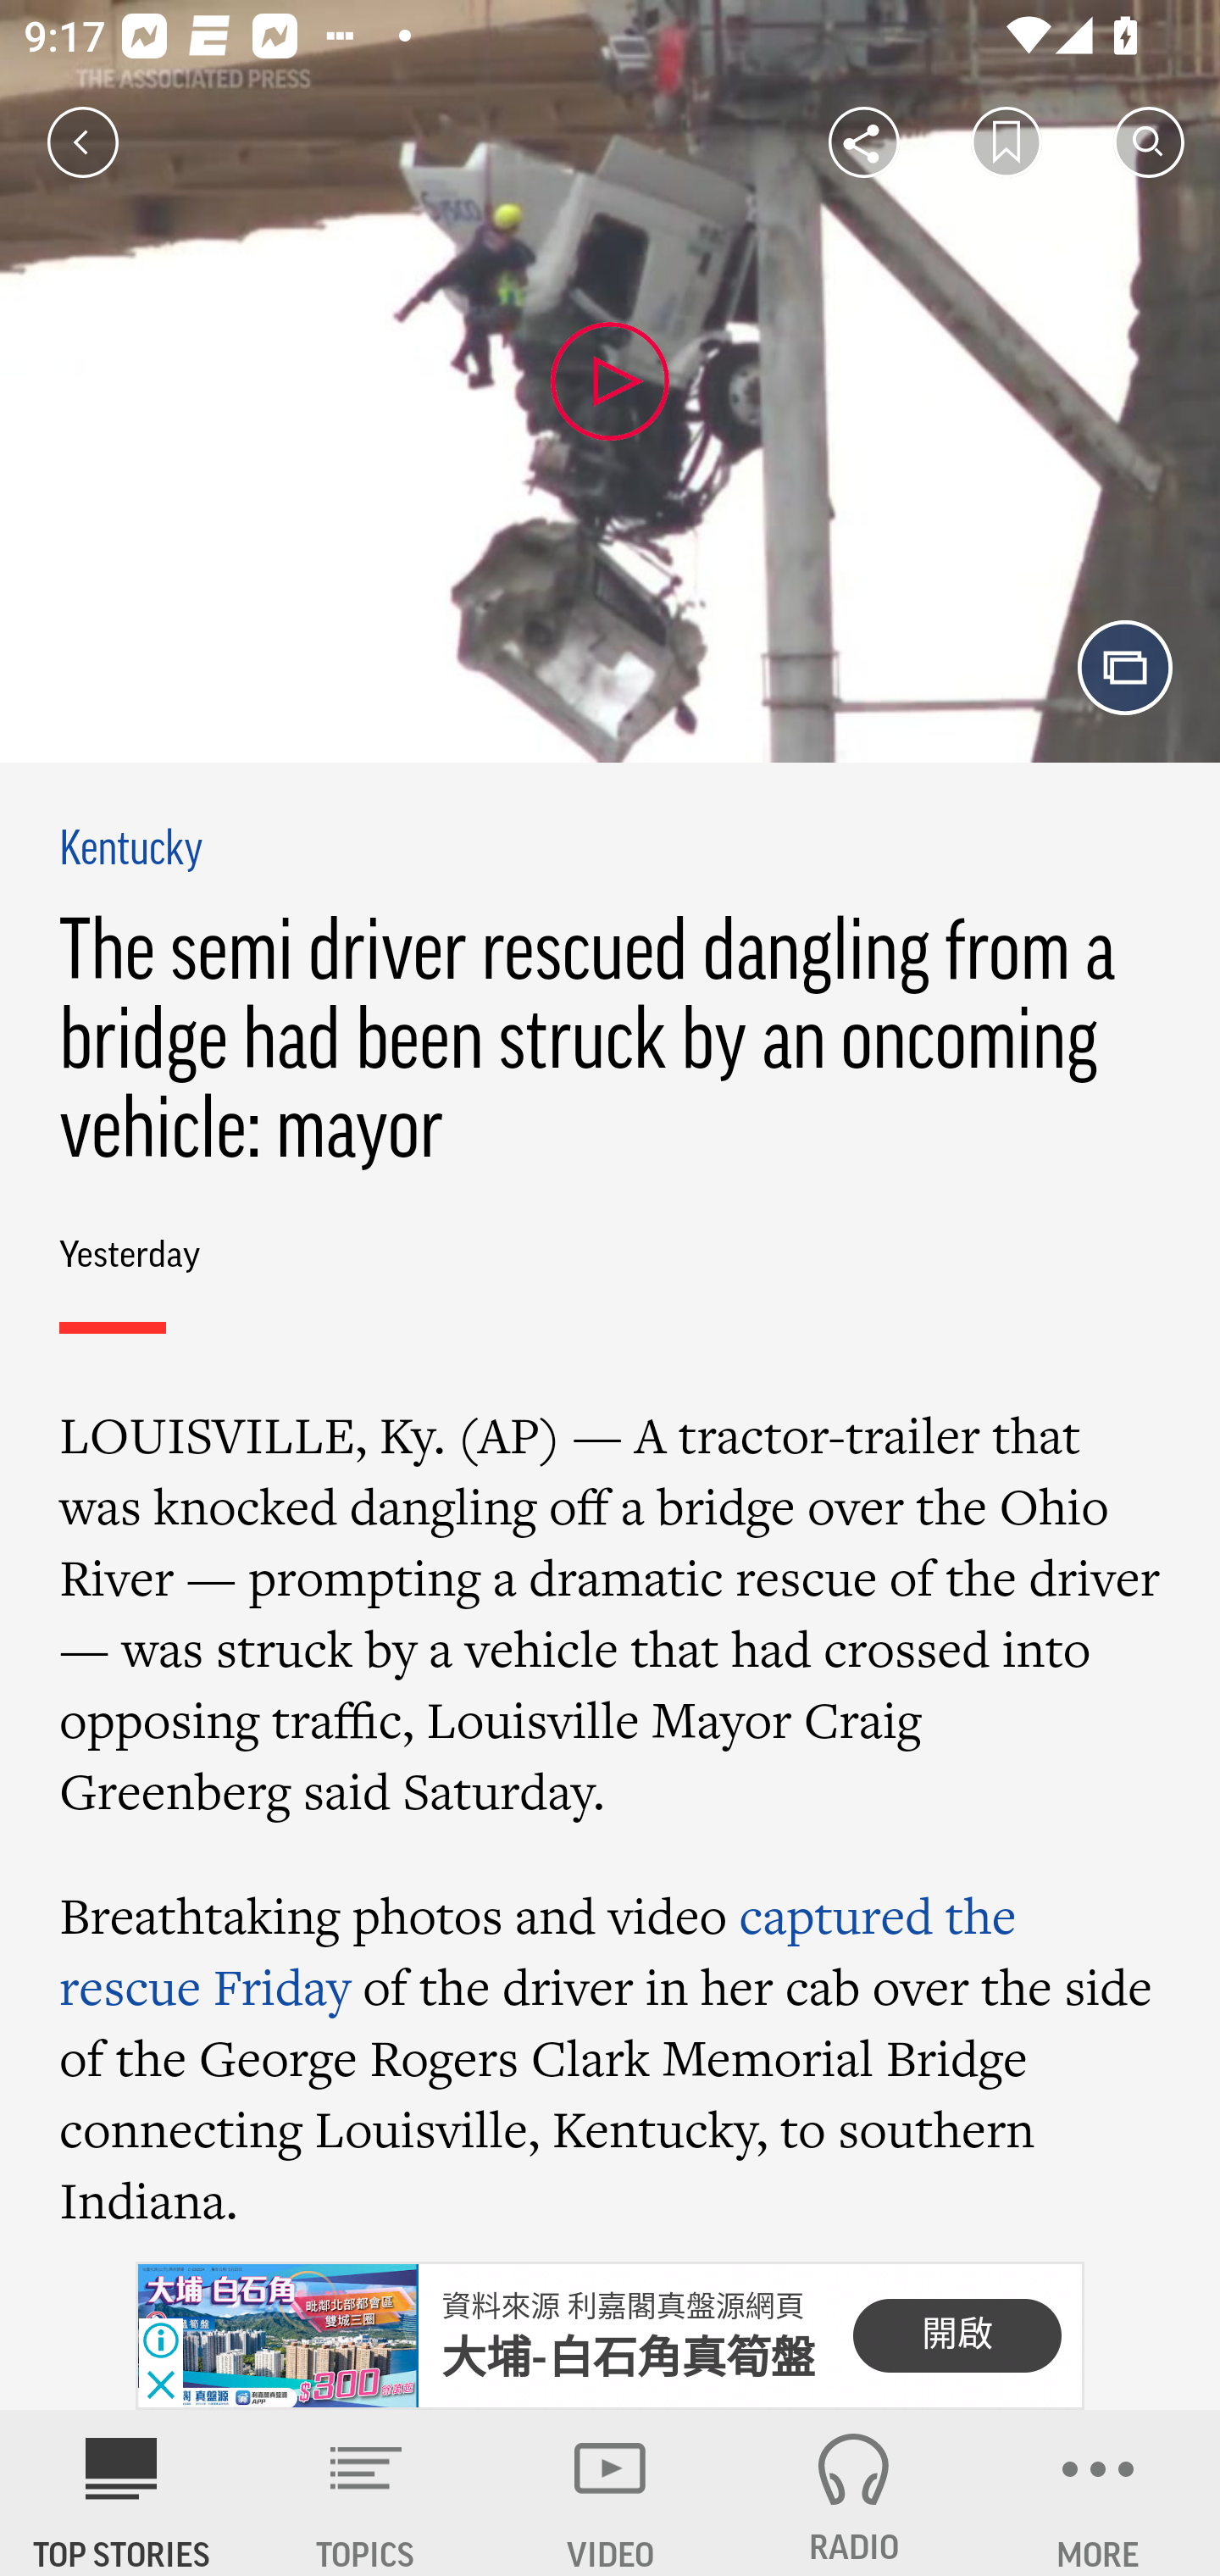 The height and width of the screenshot is (2576, 1220). Describe the element at coordinates (629, 2357) in the screenshot. I see `大埔-白石角真筍盤` at that location.